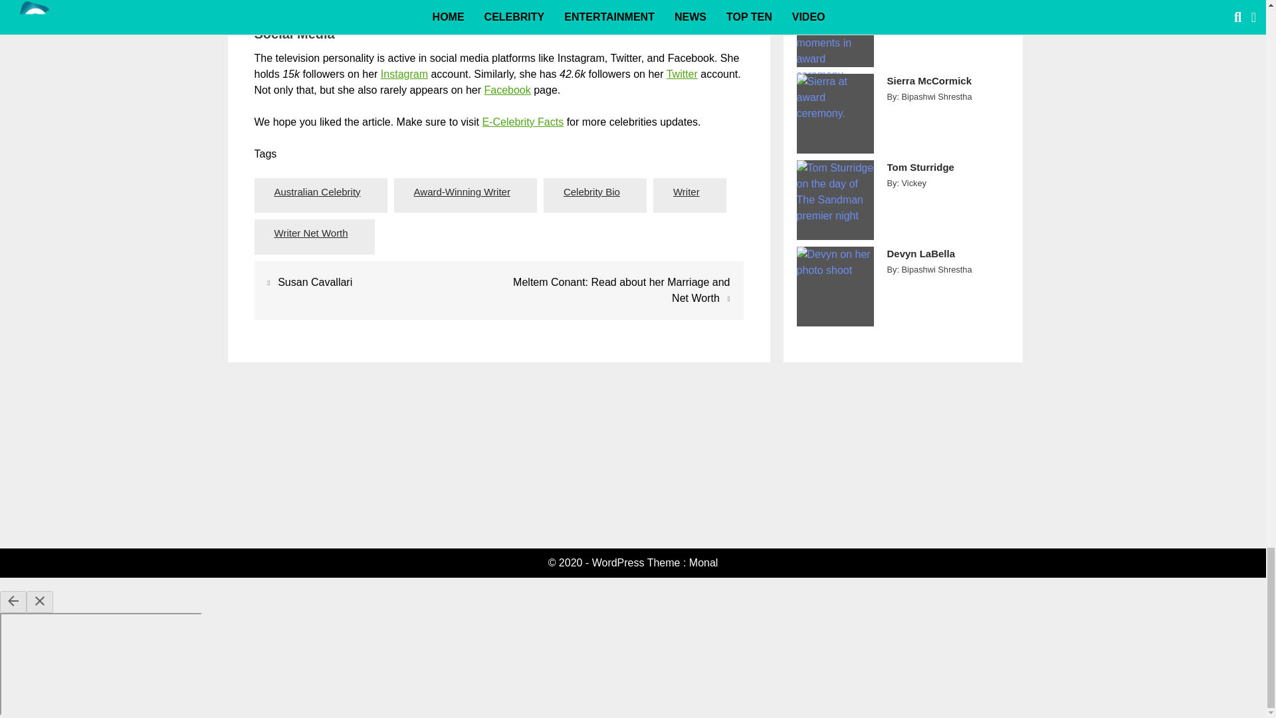  What do you see at coordinates (404, 73) in the screenshot?
I see `Instagram` at bounding box center [404, 73].